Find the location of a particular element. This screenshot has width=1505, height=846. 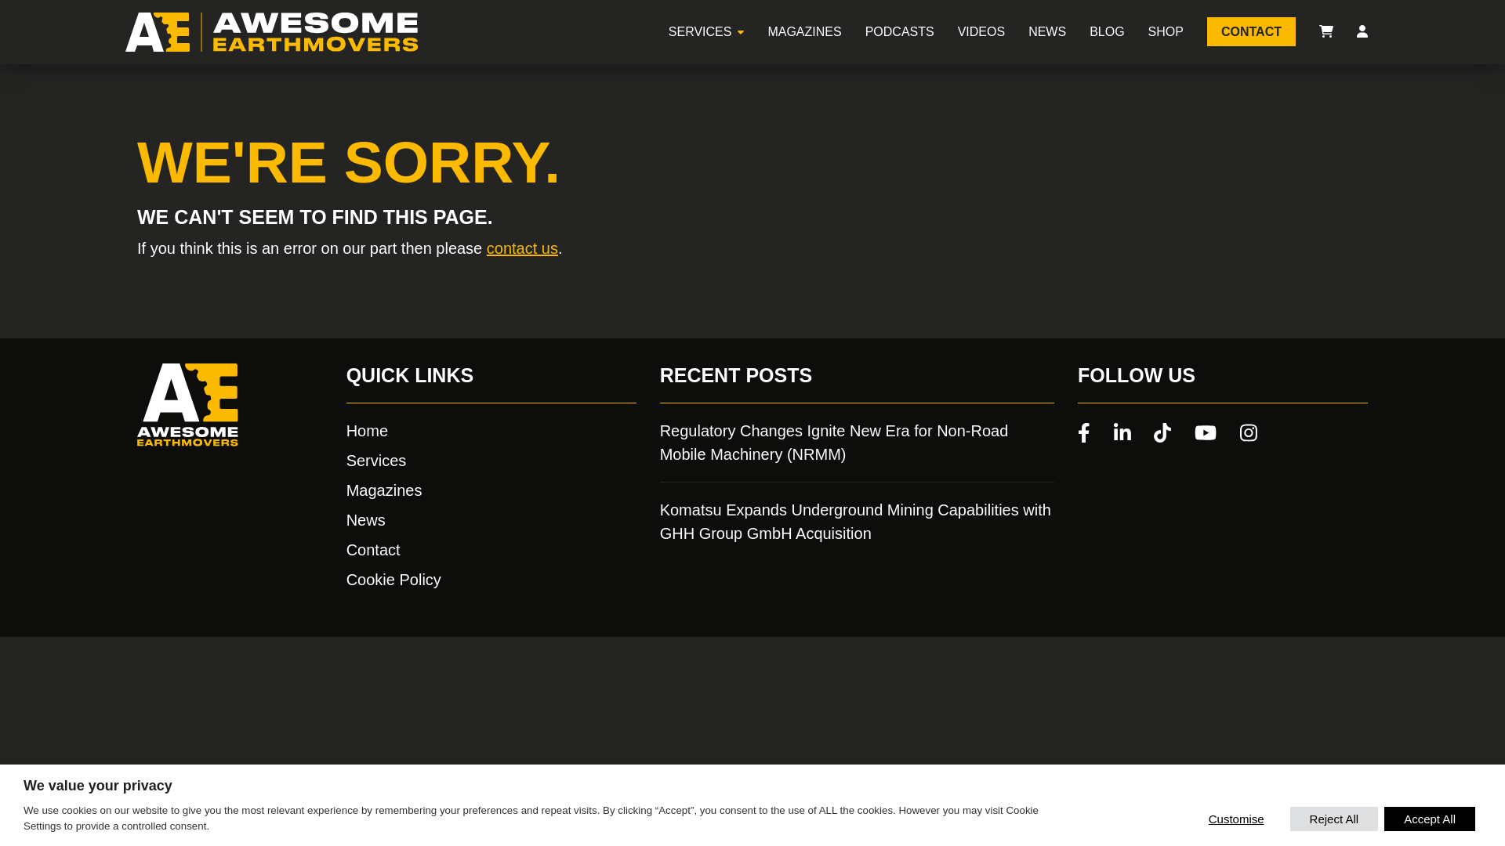

Magazines is located at coordinates (491, 490).